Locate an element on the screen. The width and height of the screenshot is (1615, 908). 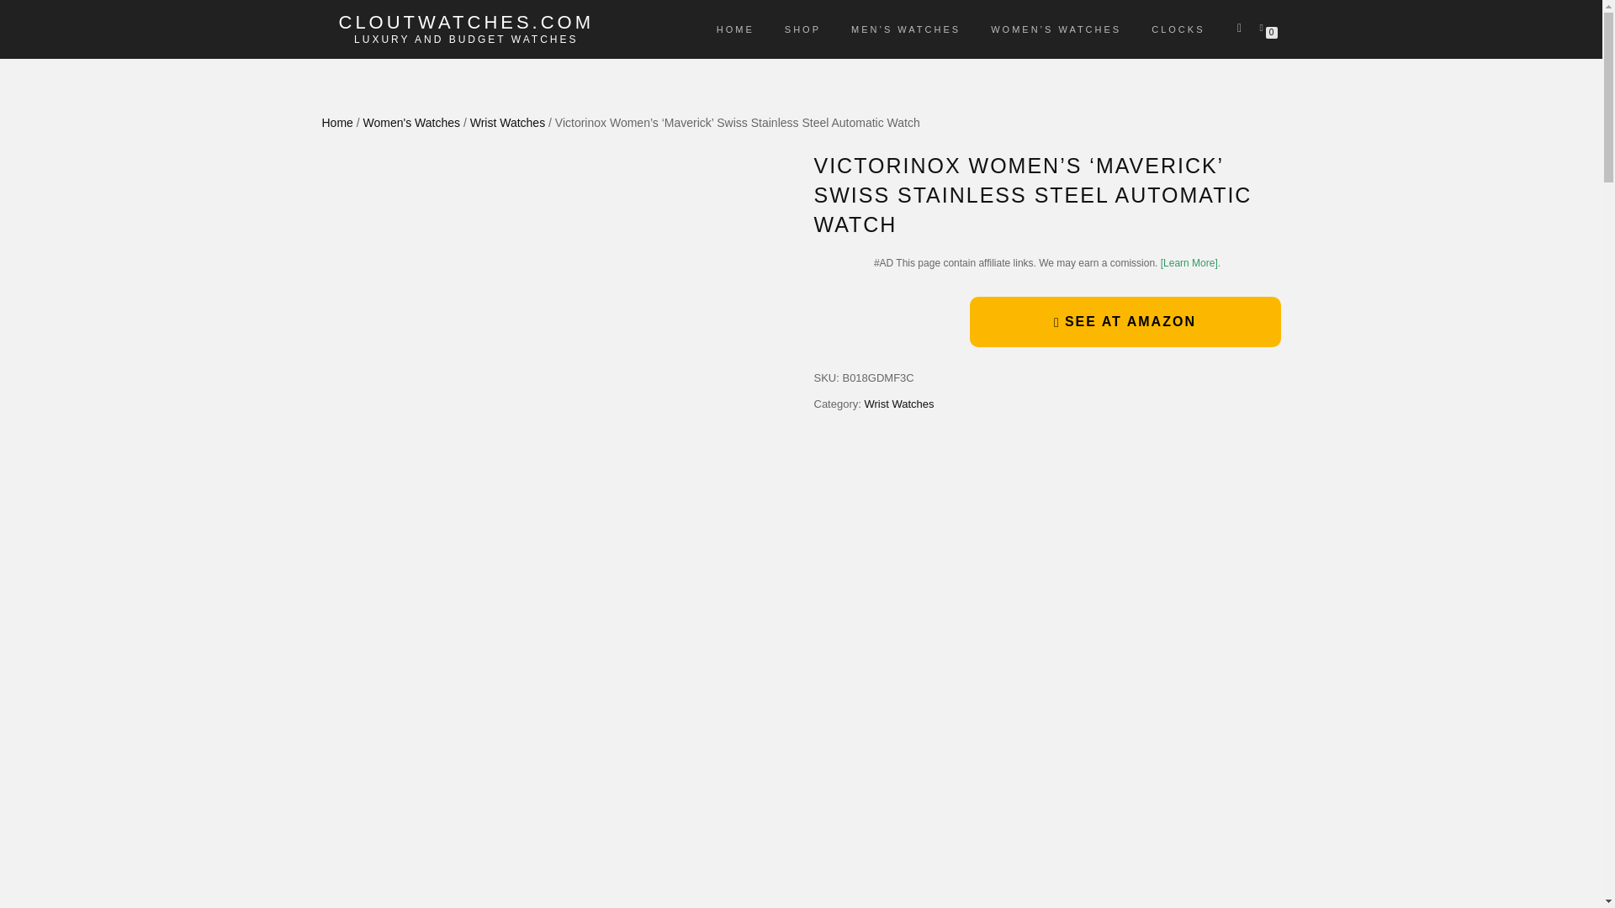
CLOUTWATCHES.COM is located at coordinates (466, 22).